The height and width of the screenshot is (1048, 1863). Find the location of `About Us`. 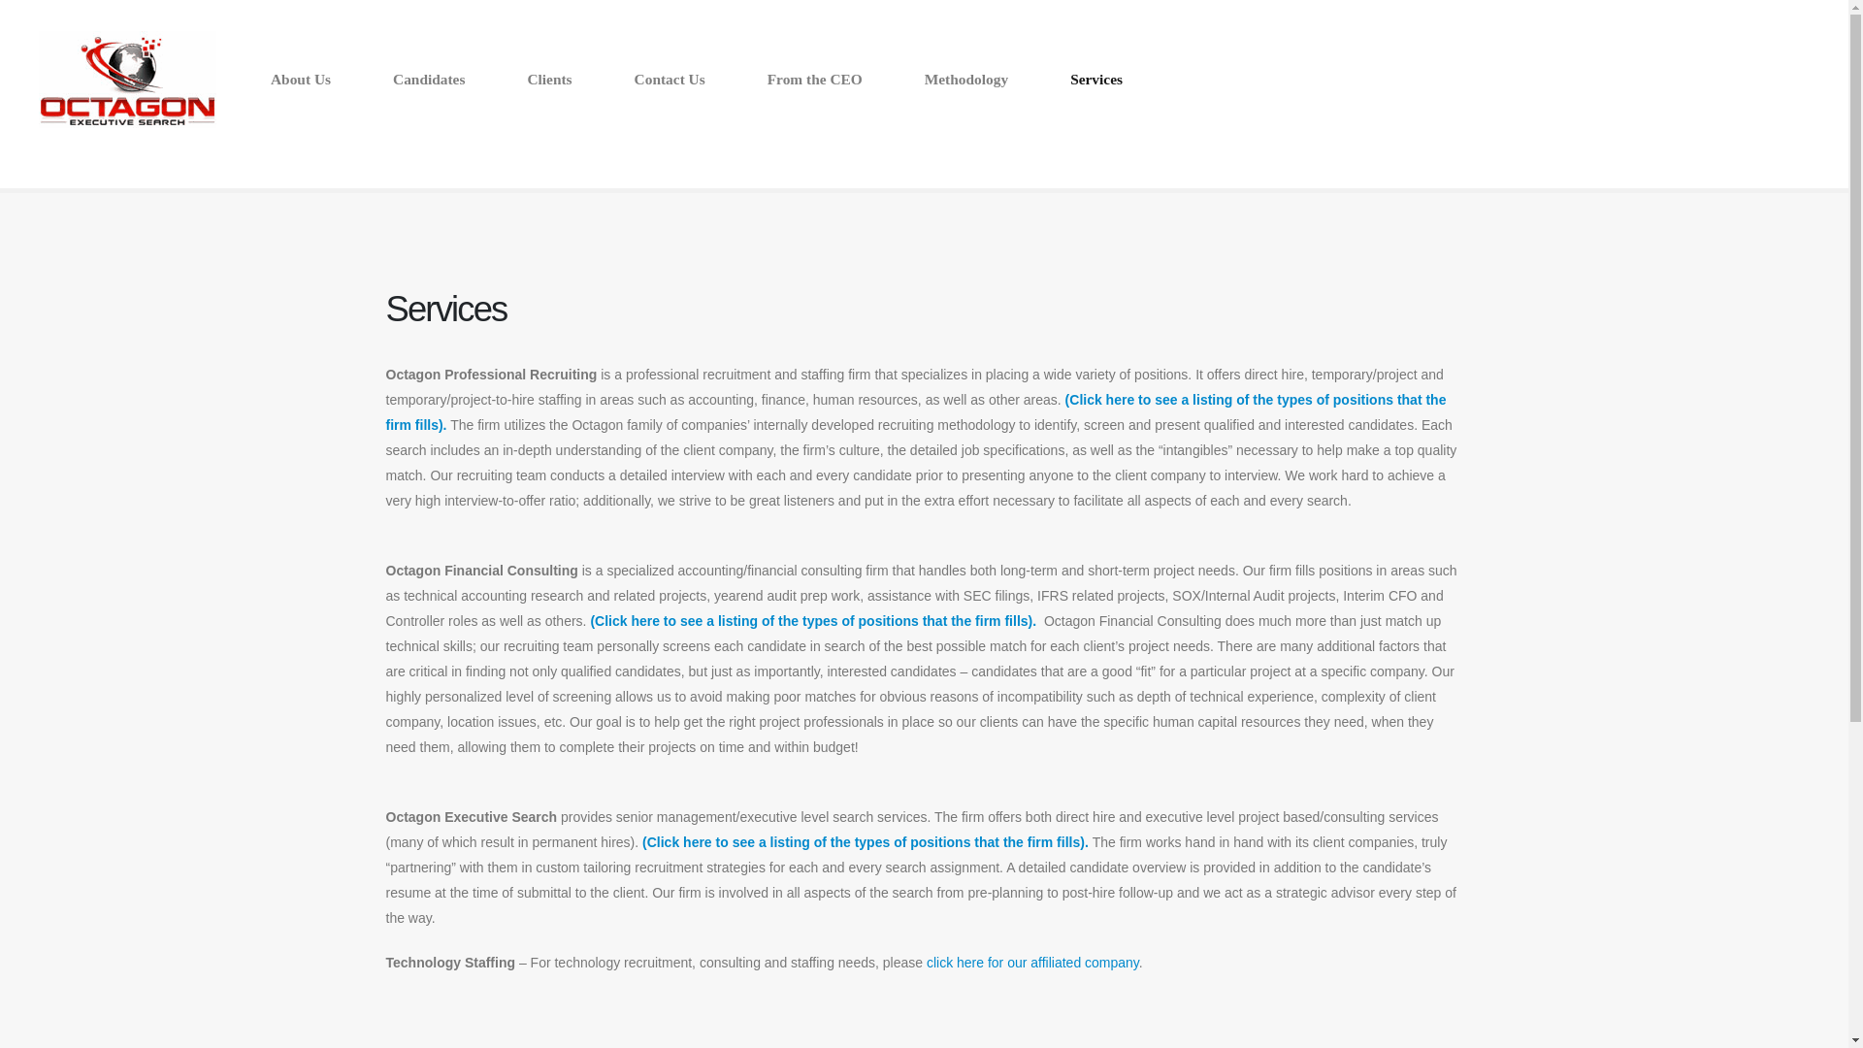

About Us is located at coordinates (301, 79).